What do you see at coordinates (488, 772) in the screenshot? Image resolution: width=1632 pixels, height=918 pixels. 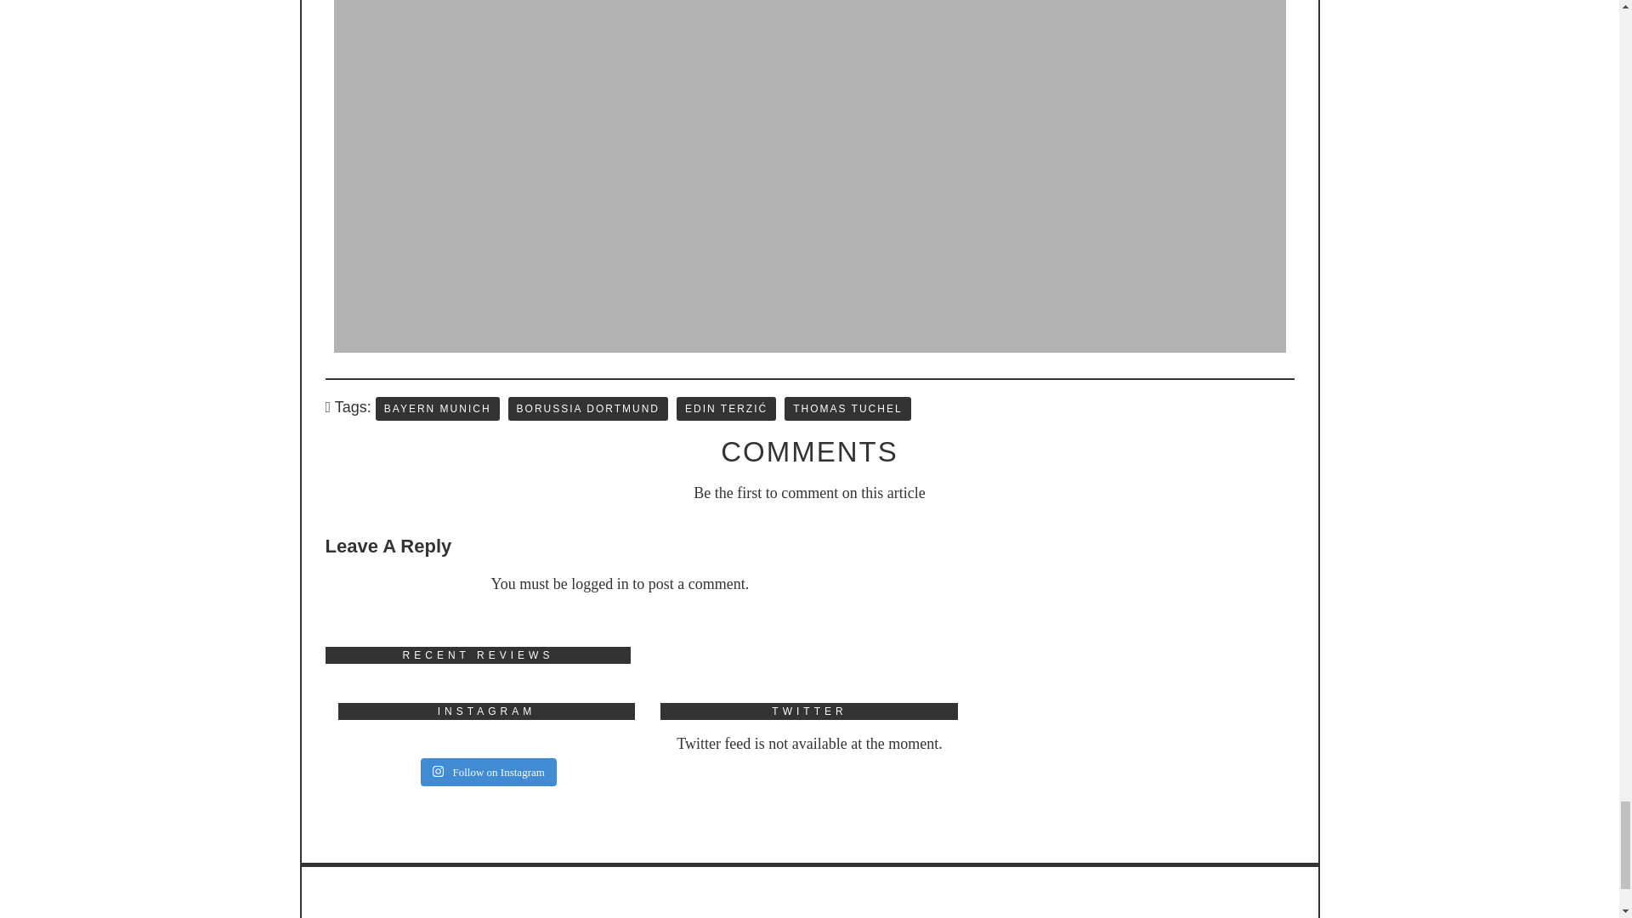 I see `Follow on Instagram` at bounding box center [488, 772].